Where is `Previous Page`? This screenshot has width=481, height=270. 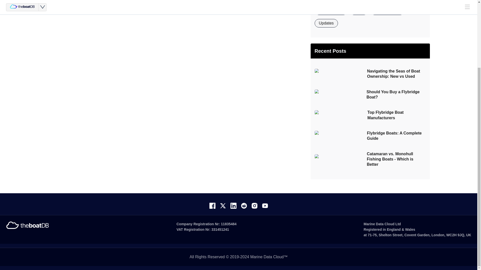
Previous Page is located at coordinates (52, 4).